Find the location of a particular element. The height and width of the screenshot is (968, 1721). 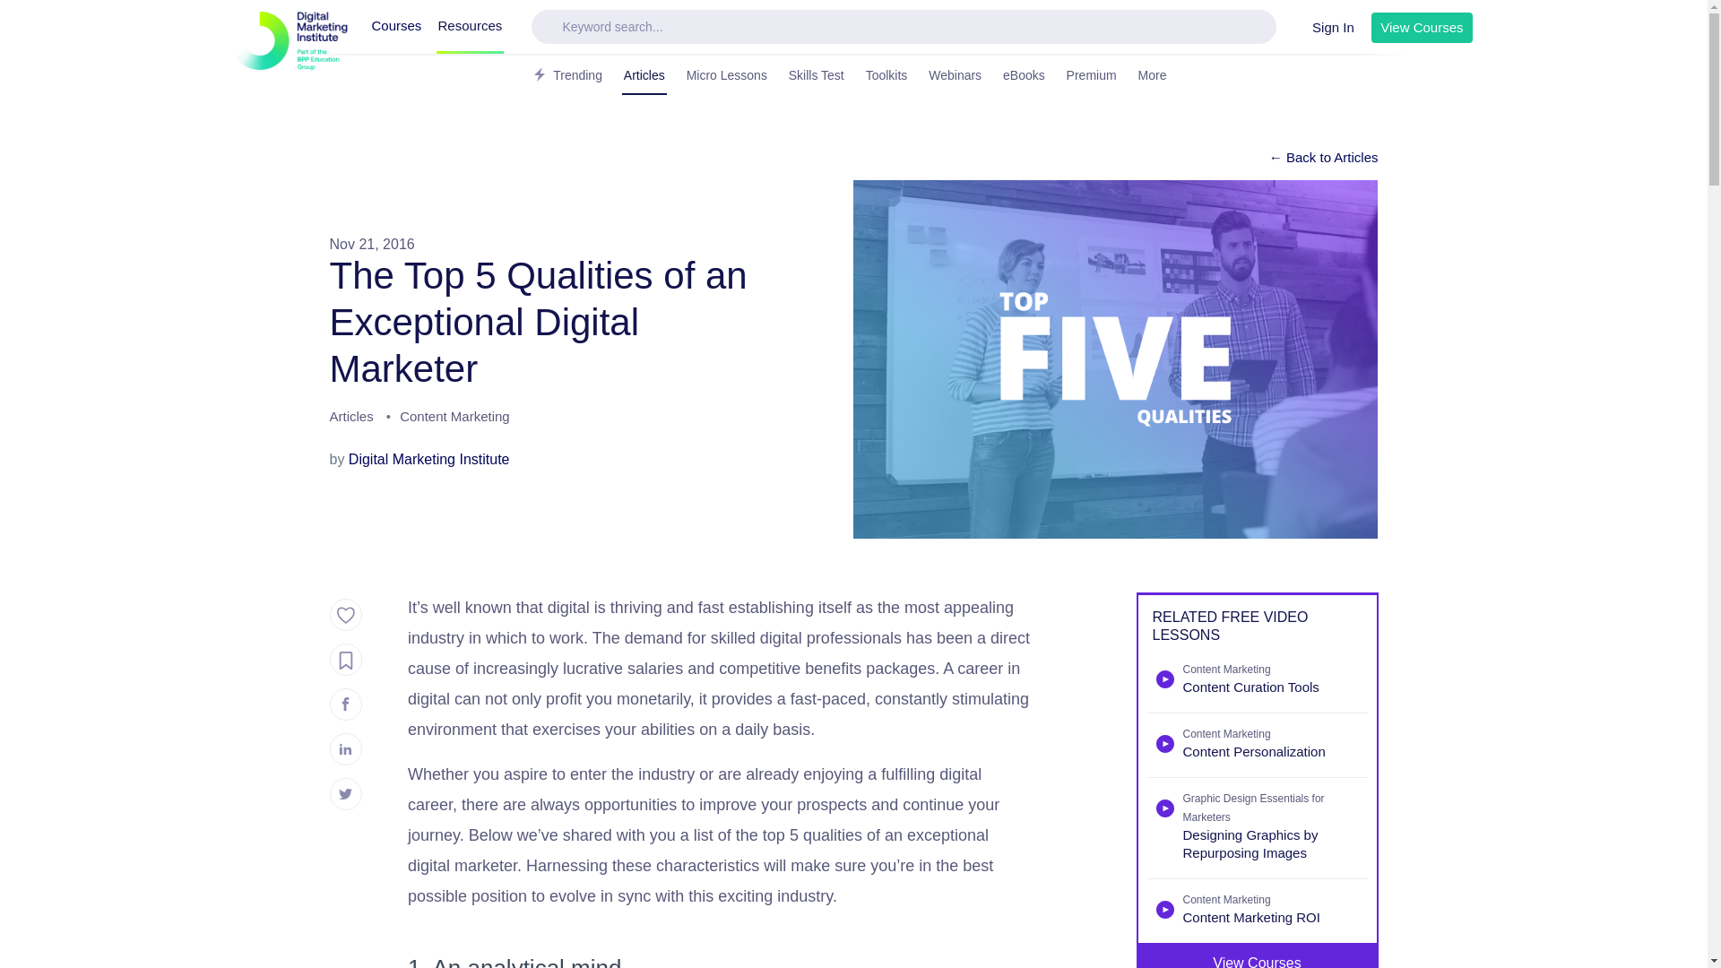

Click to share this post on Twitter is located at coordinates (346, 794).